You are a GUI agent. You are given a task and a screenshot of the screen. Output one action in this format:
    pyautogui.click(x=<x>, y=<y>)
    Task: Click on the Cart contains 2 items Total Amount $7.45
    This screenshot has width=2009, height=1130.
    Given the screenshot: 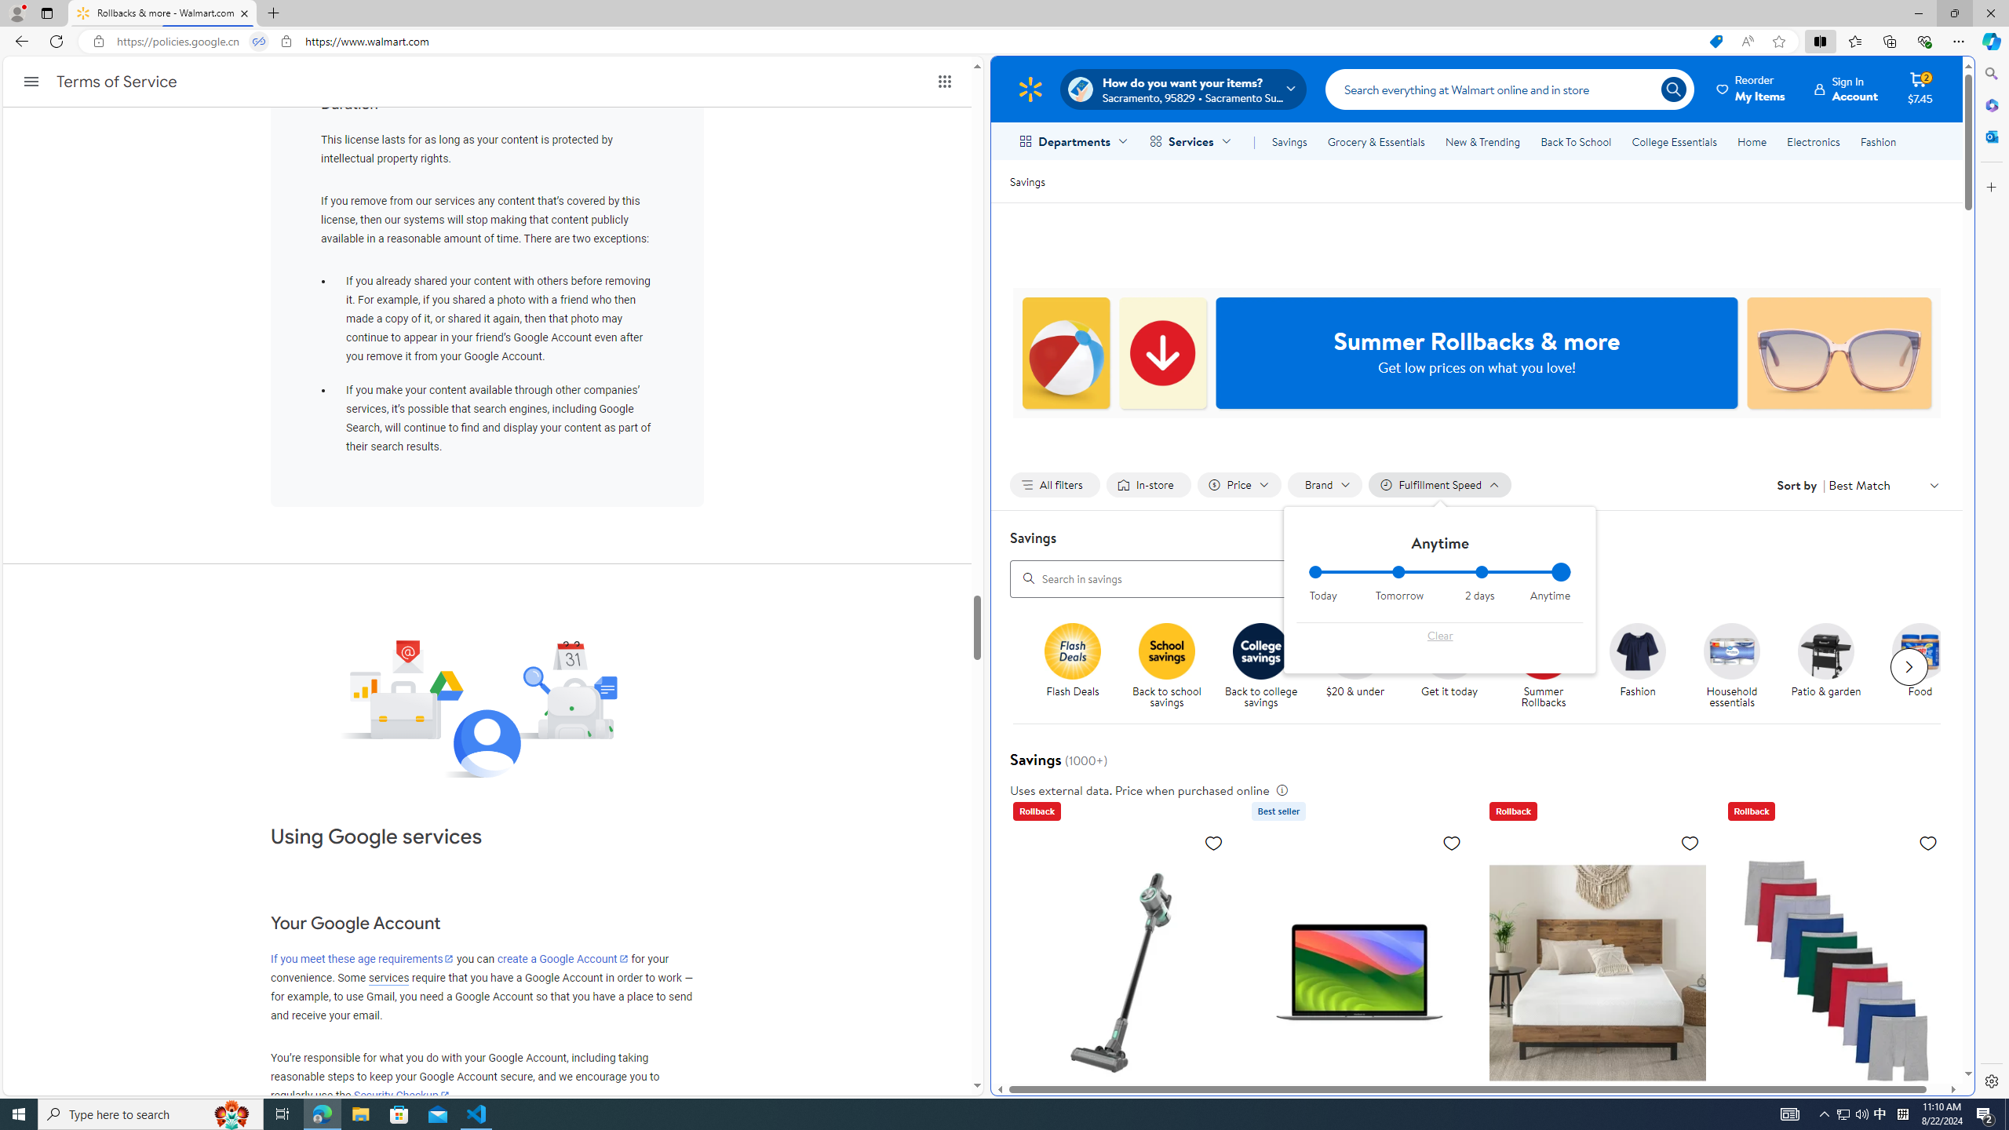 What is the action you would take?
    pyautogui.click(x=1920, y=89)
    